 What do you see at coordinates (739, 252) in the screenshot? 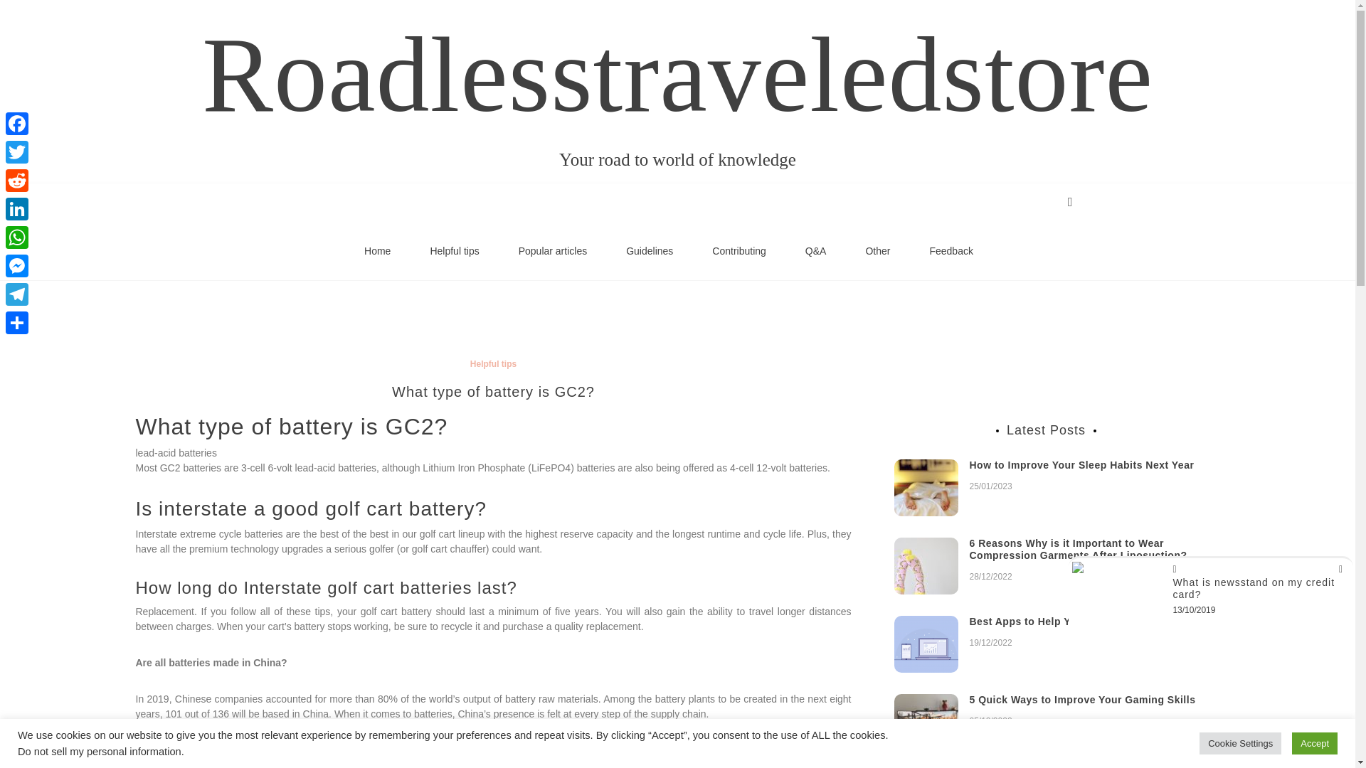
I see `Contributing` at bounding box center [739, 252].